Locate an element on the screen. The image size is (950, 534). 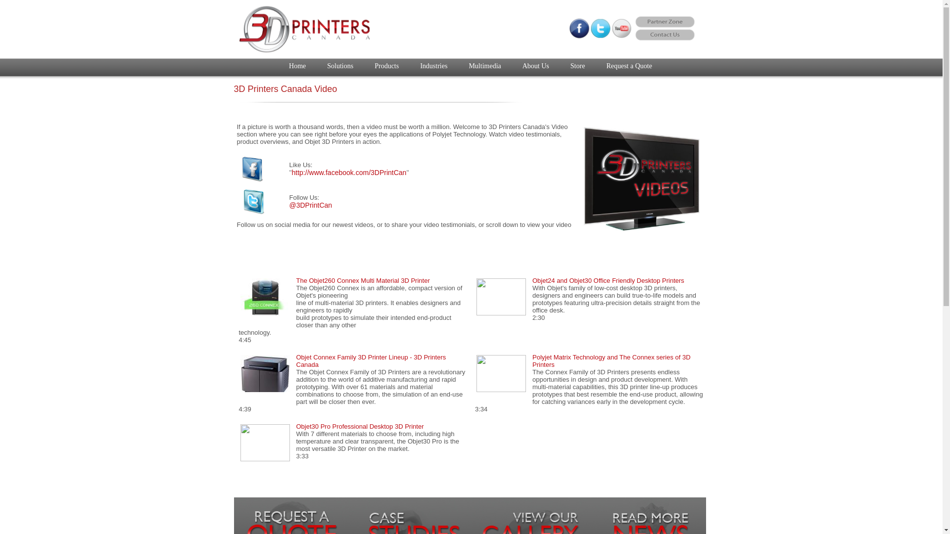
Objet30 Pro Professional Desktop 3D Printer is located at coordinates (360, 426).